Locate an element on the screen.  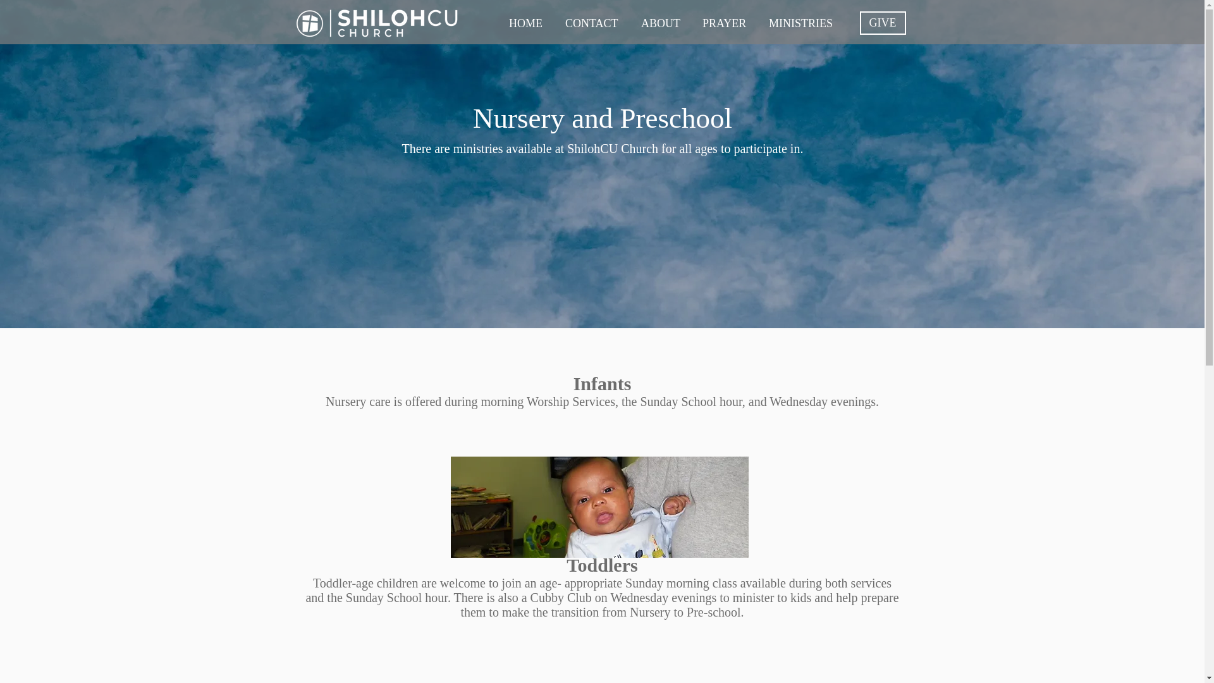
ABOUT is located at coordinates (662, 24).